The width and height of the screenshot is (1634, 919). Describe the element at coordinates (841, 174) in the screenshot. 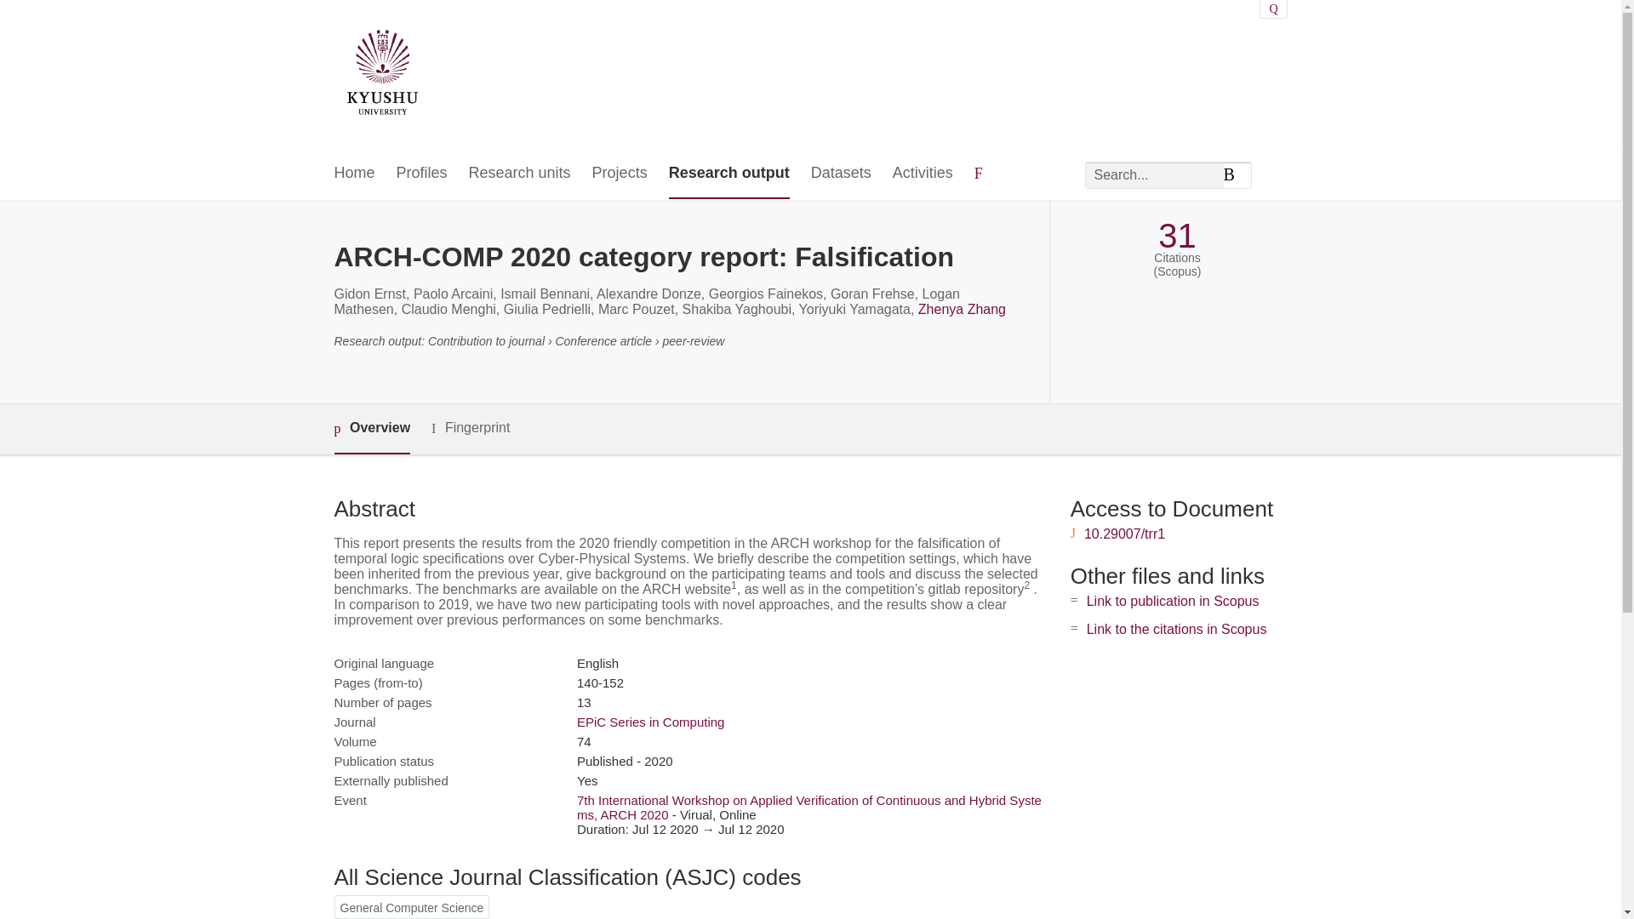

I see `Datasets` at that location.